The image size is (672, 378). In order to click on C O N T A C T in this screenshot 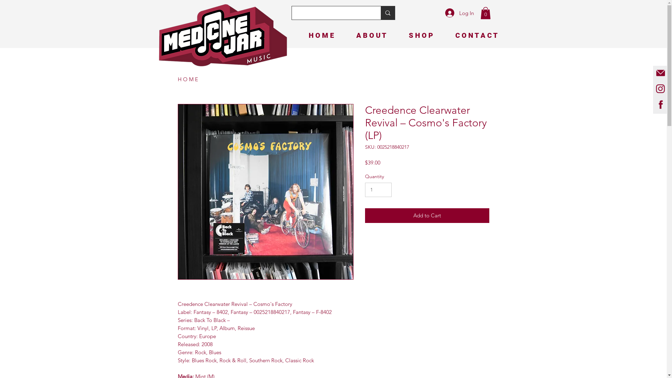, I will do `click(470, 35)`.